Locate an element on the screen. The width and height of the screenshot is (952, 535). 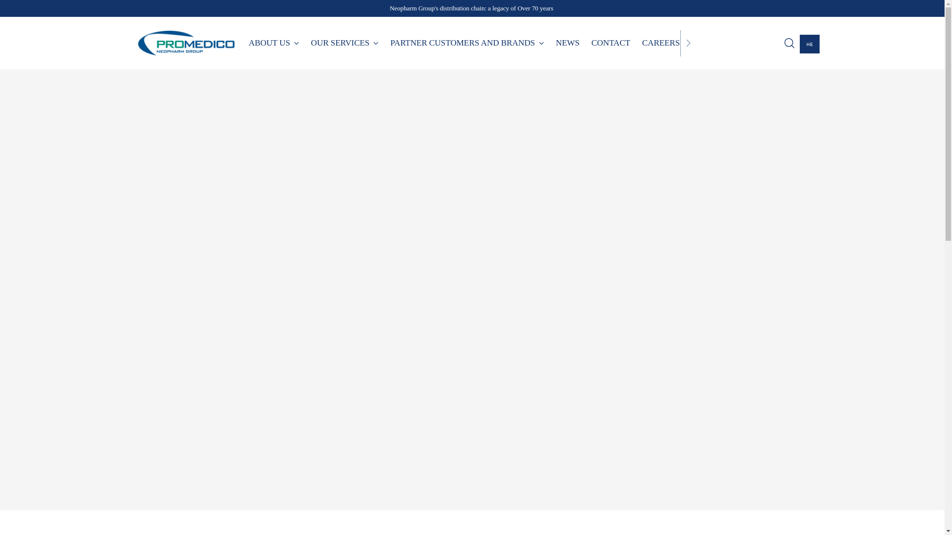
NEWS is located at coordinates (568, 43).